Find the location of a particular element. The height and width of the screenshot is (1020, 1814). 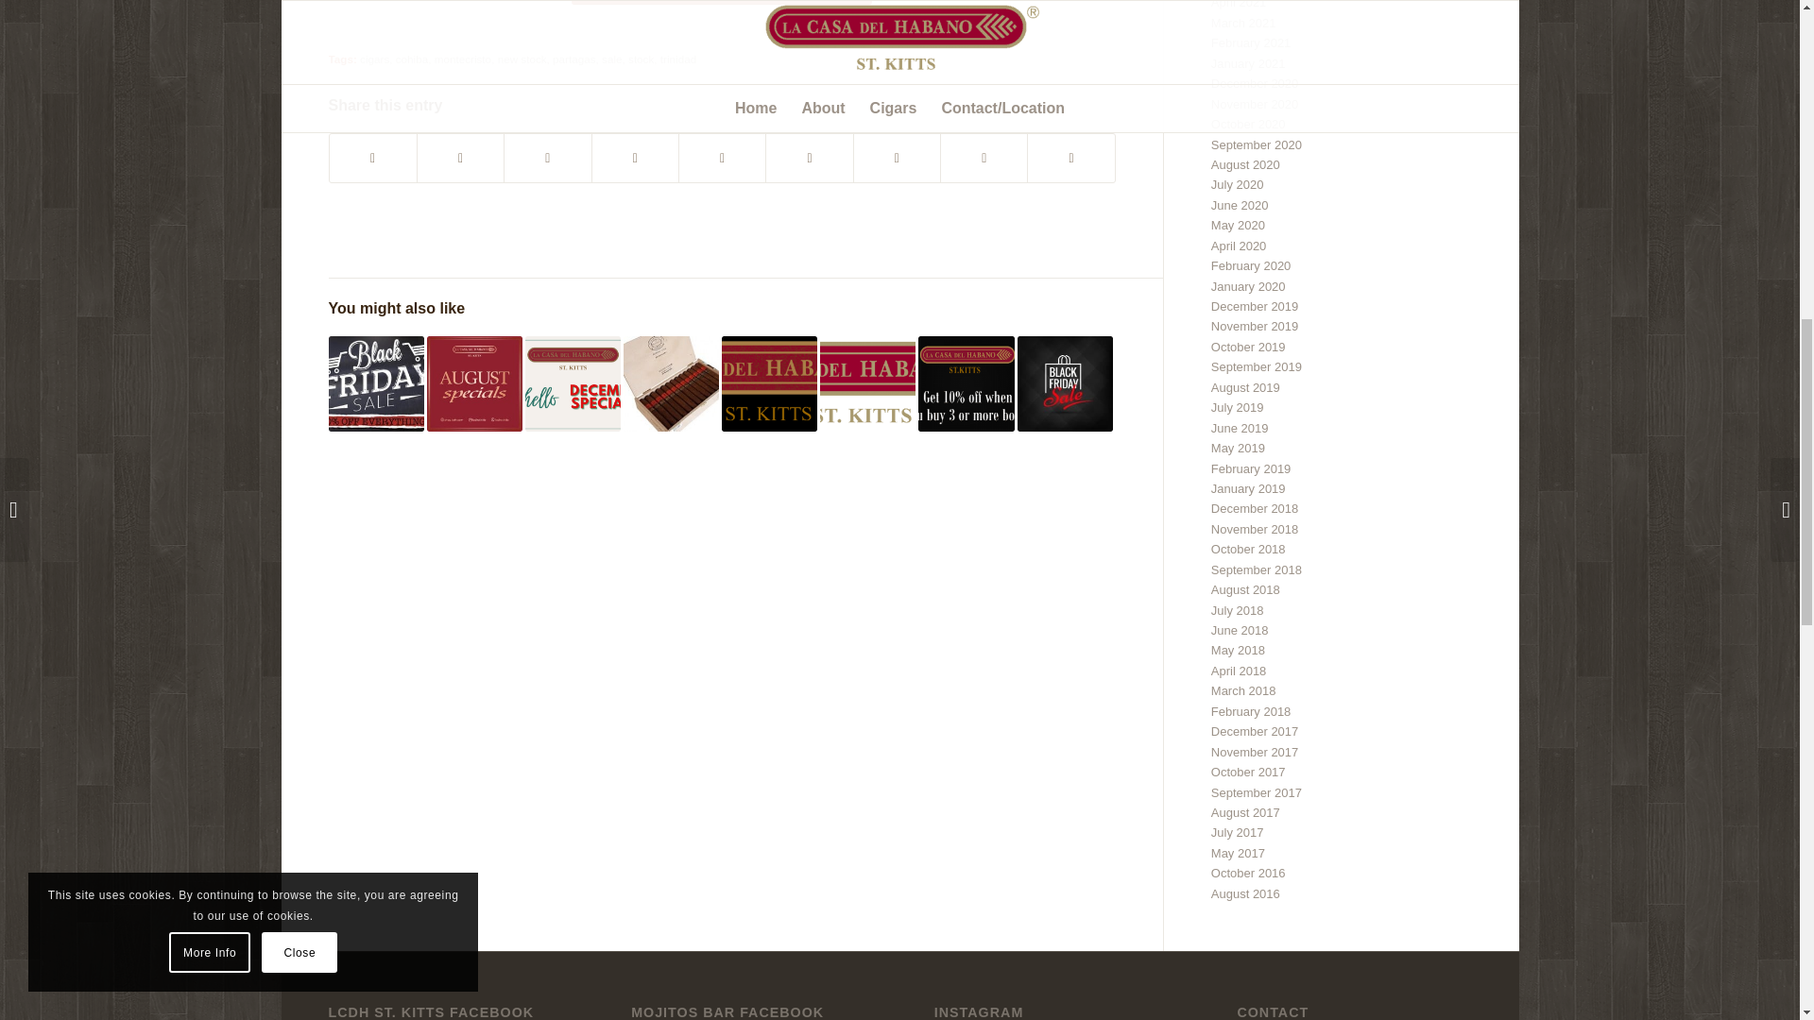

trinidad is located at coordinates (678, 59).